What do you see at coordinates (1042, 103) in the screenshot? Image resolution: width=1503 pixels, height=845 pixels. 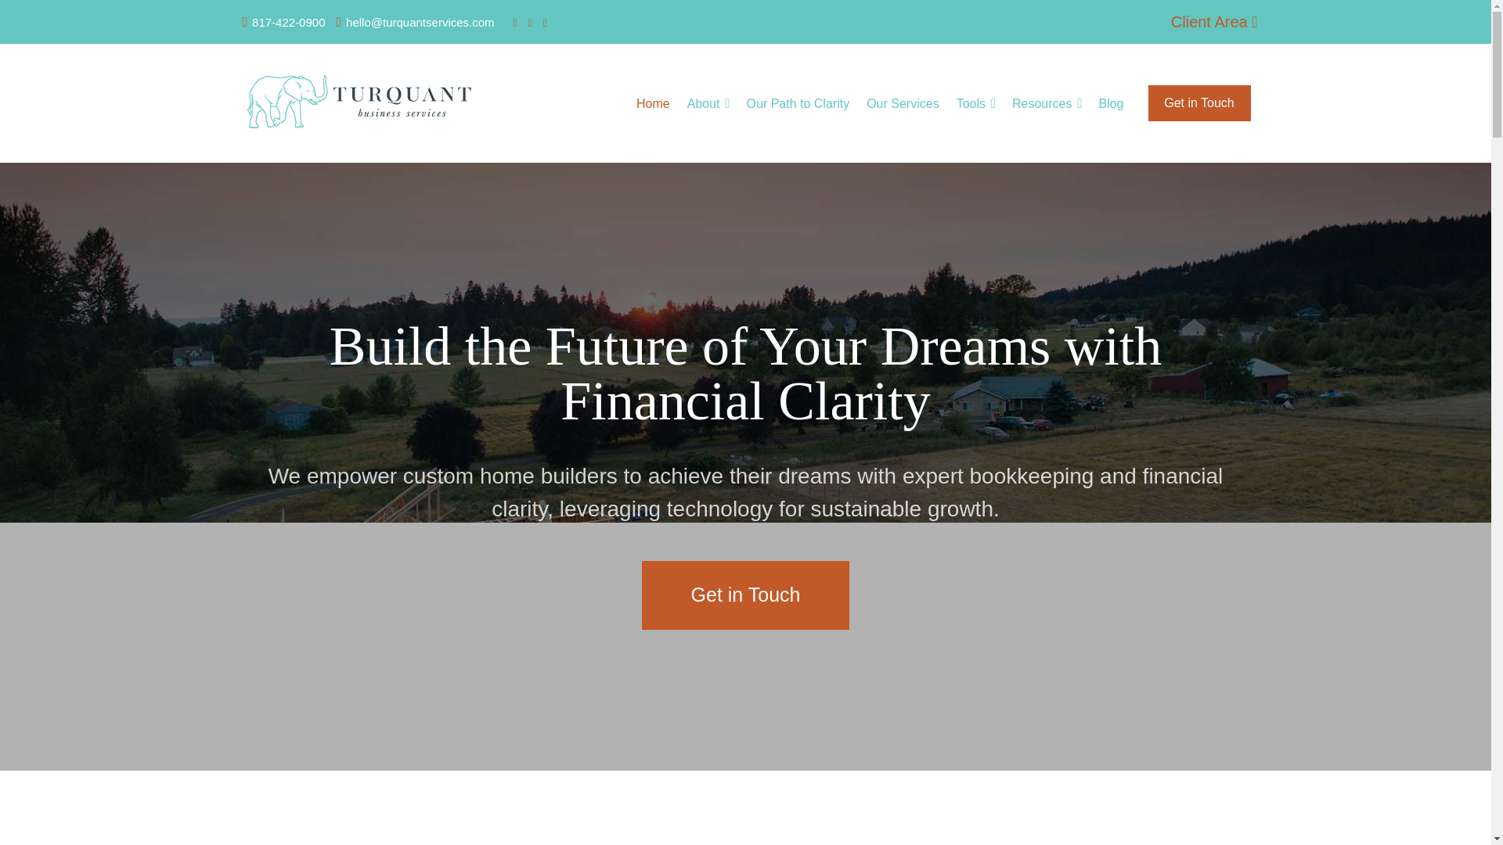 I see `Resources` at bounding box center [1042, 103].